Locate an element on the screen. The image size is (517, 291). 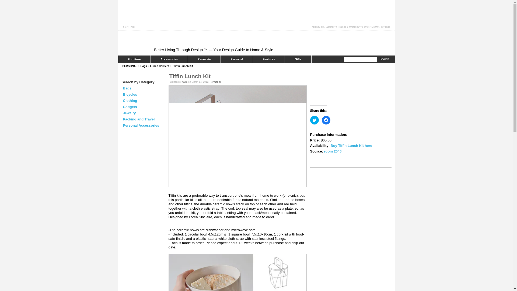
Lunch Carriers is located at coordinates (159, 66).